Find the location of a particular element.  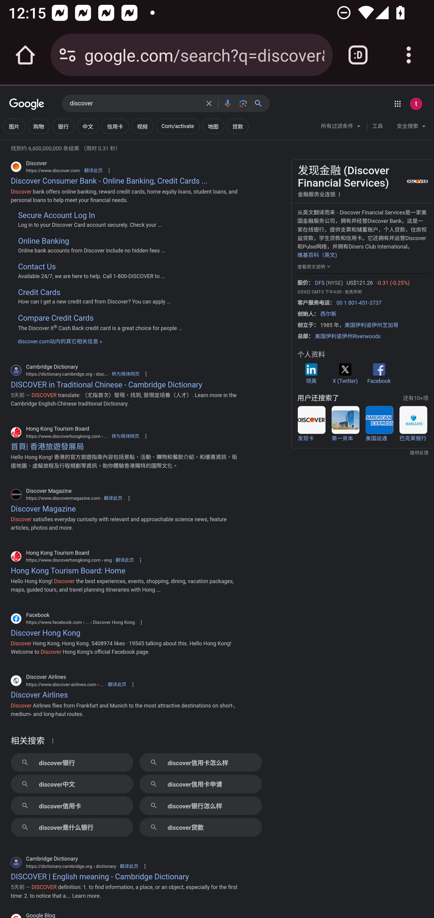

添加“银行” 银行 is located at coordinates (63, 126).